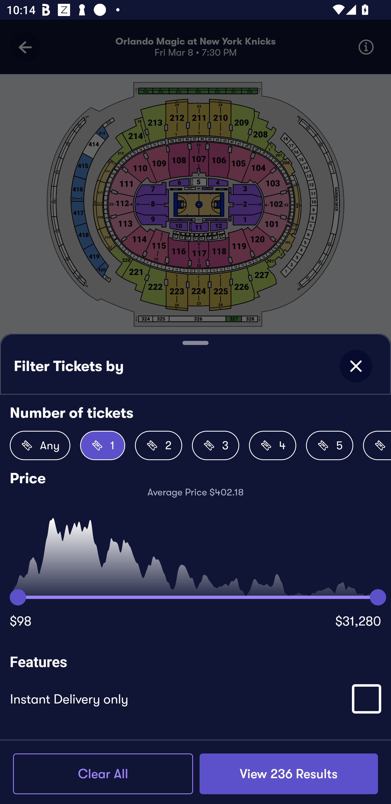 The width and height of the screenshot is (391, 804). What do you see at coordinates (216, 445) in the screenshot?
I see `3` at bounding box center [216, 445].